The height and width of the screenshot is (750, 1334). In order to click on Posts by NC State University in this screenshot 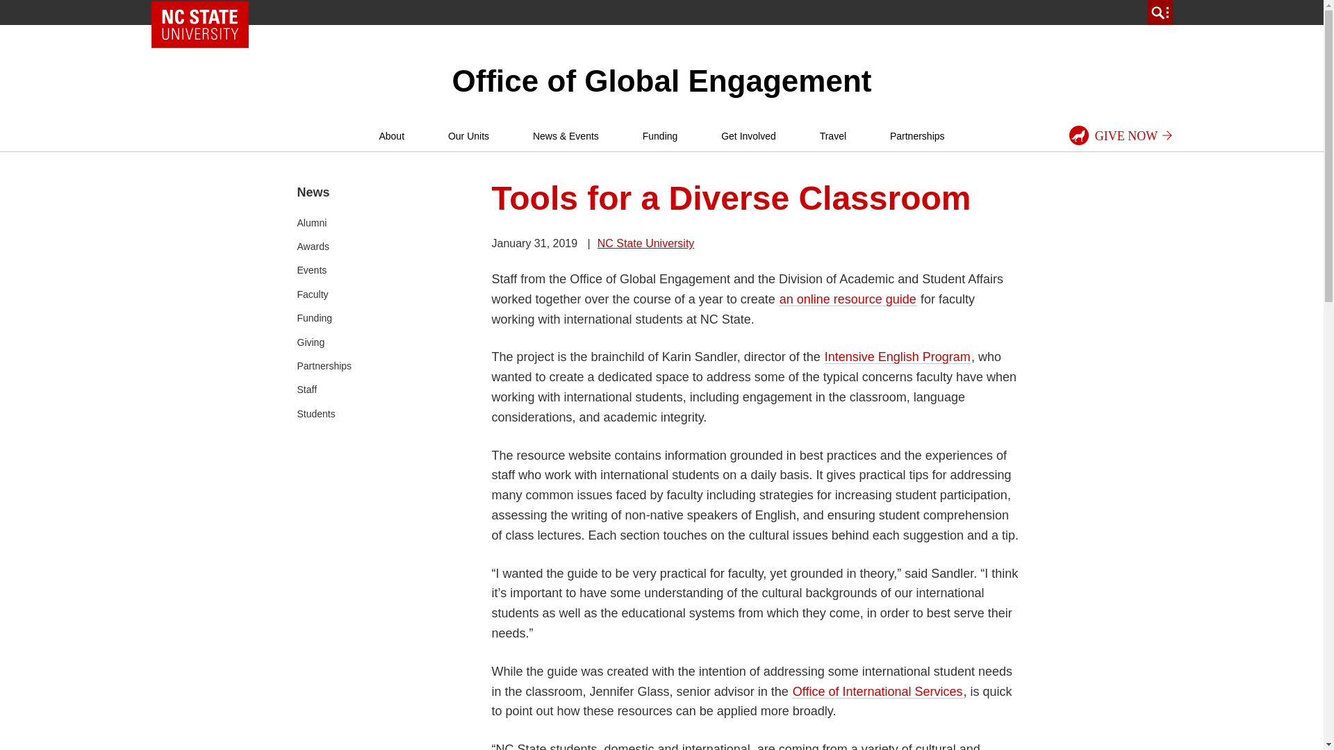, I will do `click(646, 243)`.